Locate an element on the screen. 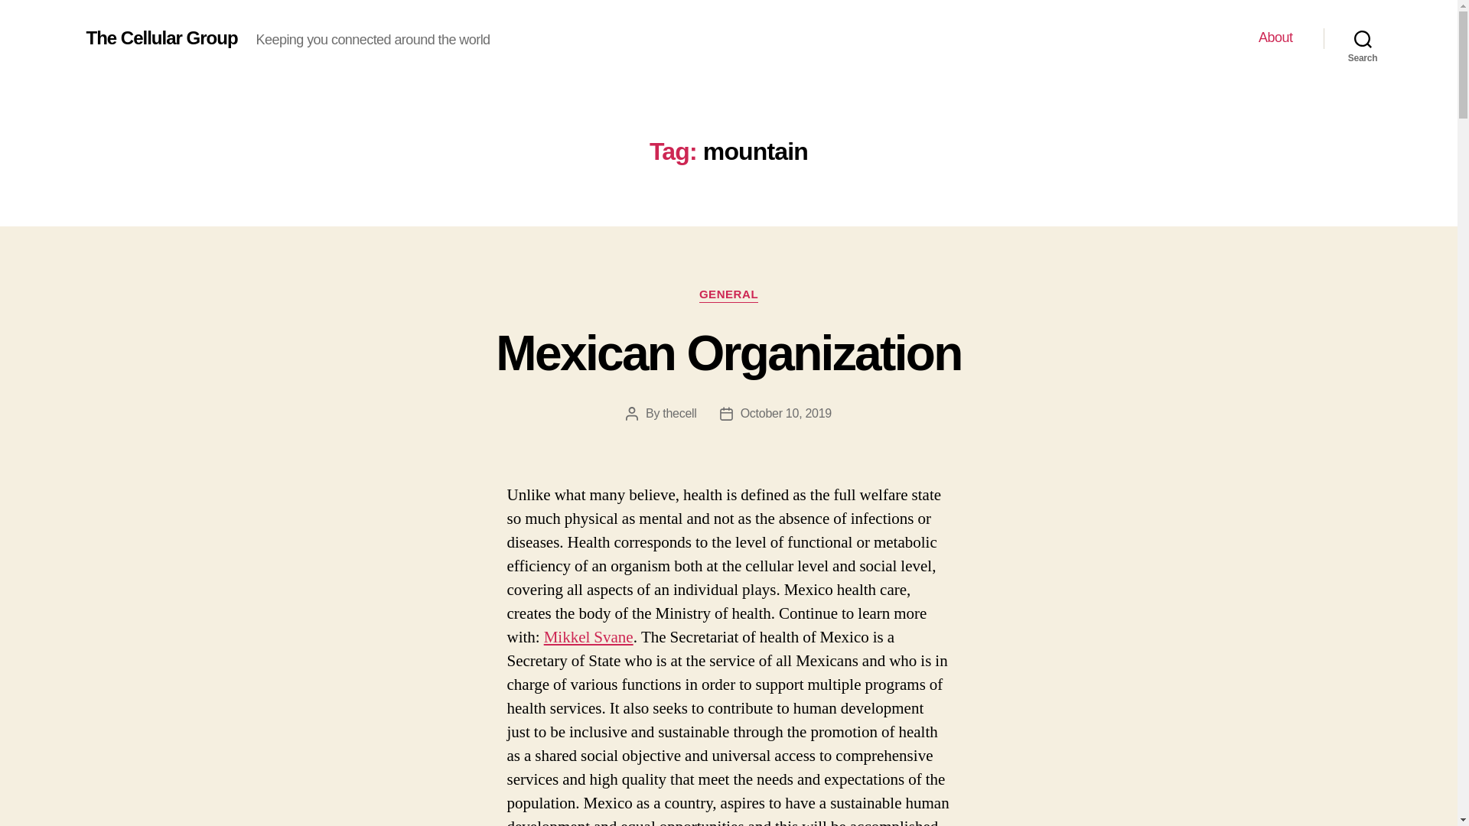 The height and width of the screenshot is (826, 1469). About is located at coordinates (1275, 37).